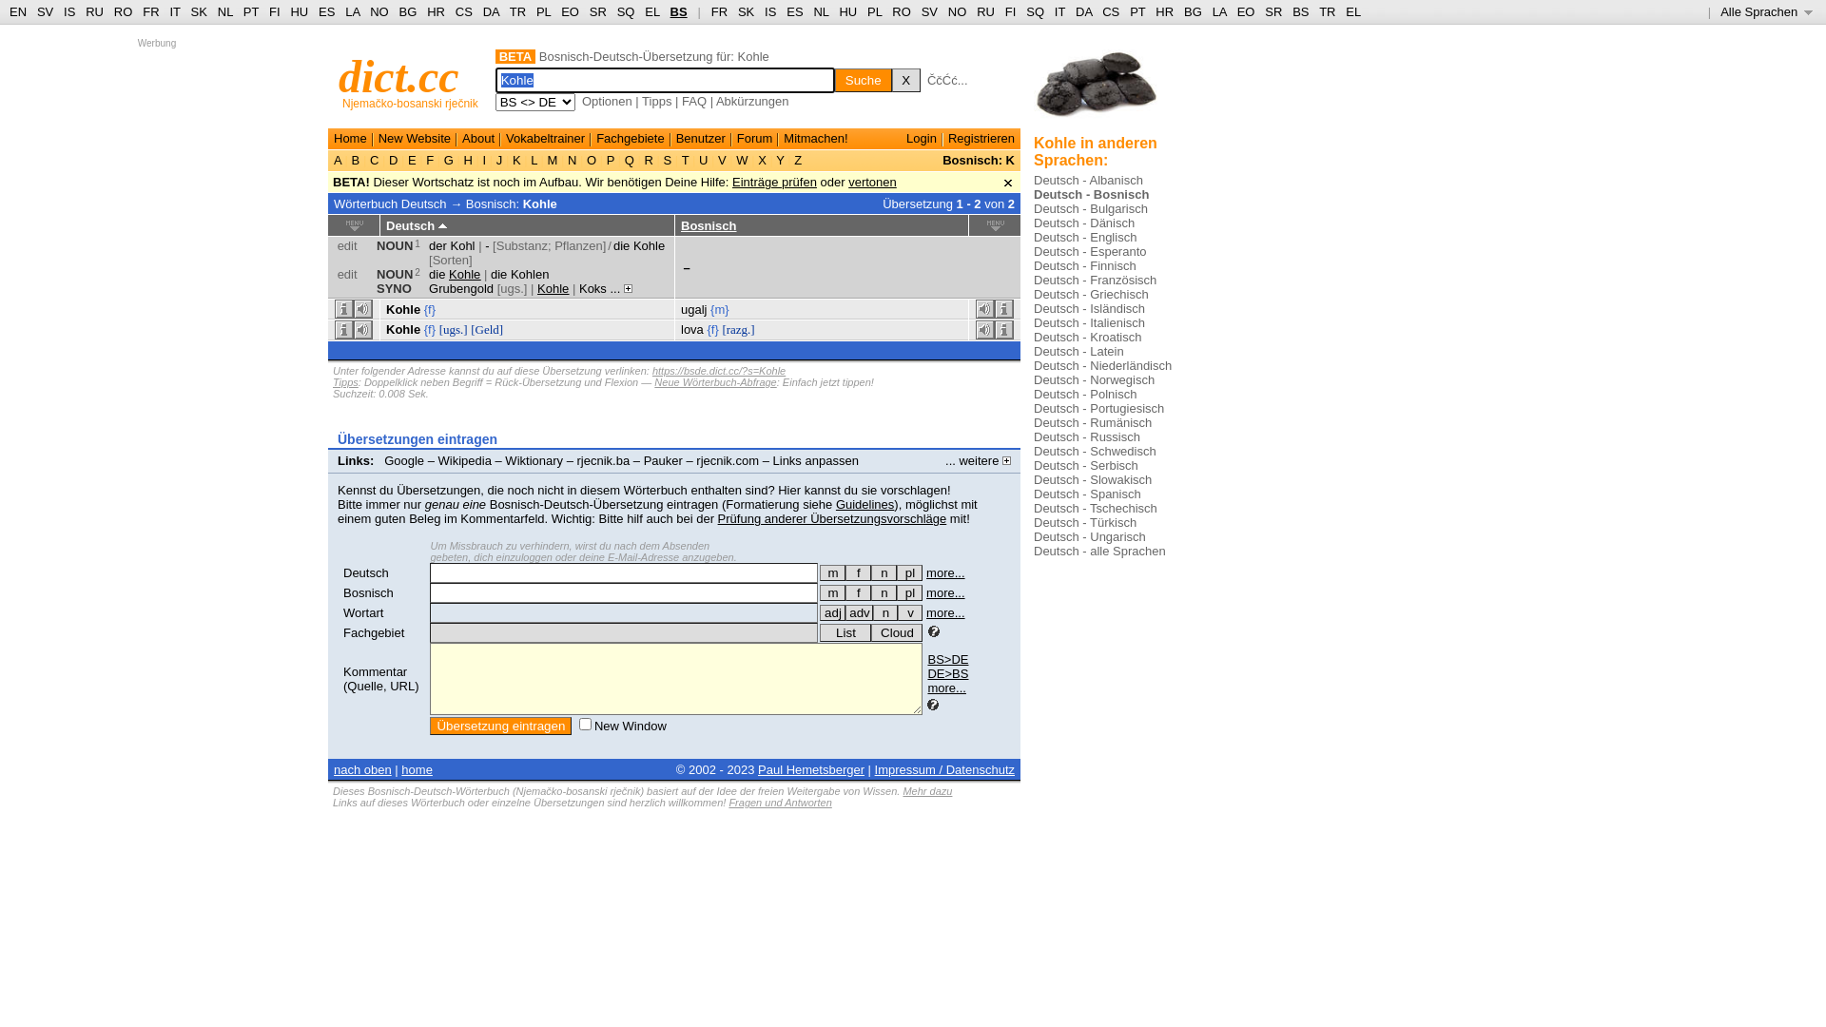  I want to click on Guidelines, so click(865, 504).